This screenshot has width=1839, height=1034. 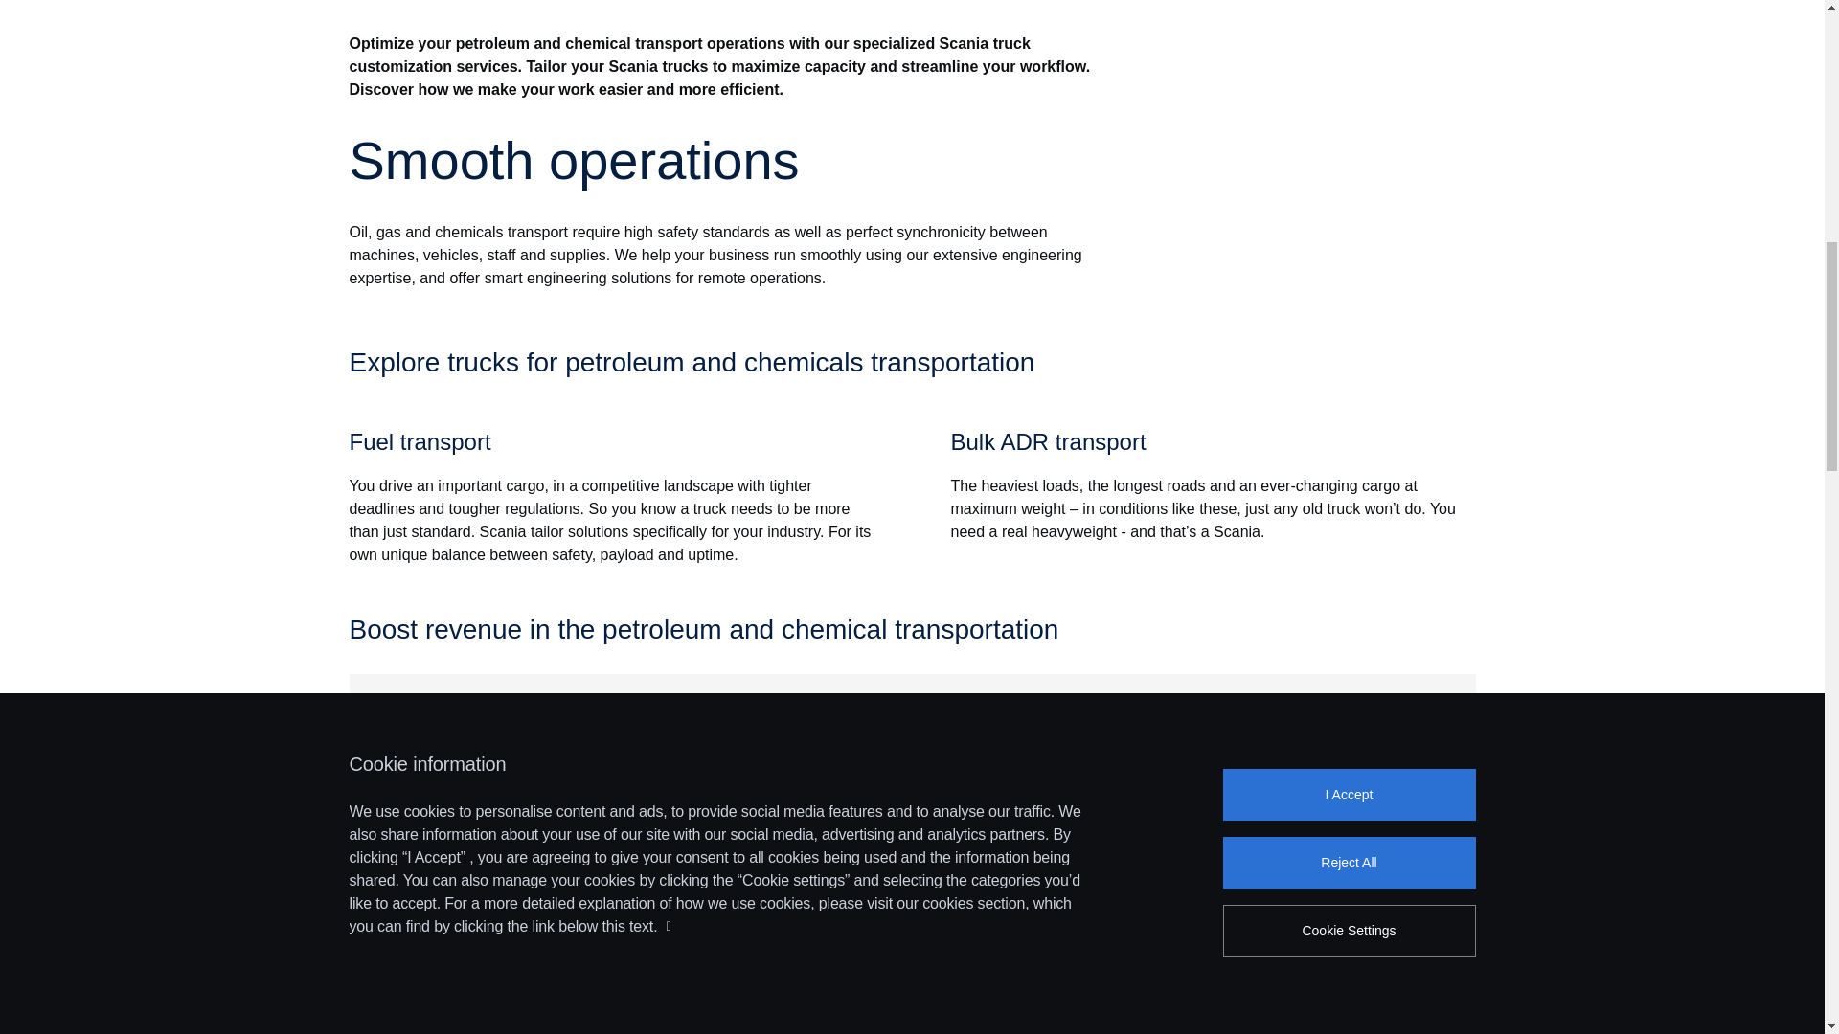 I want to click on Safety, so click(x=535, y=756).